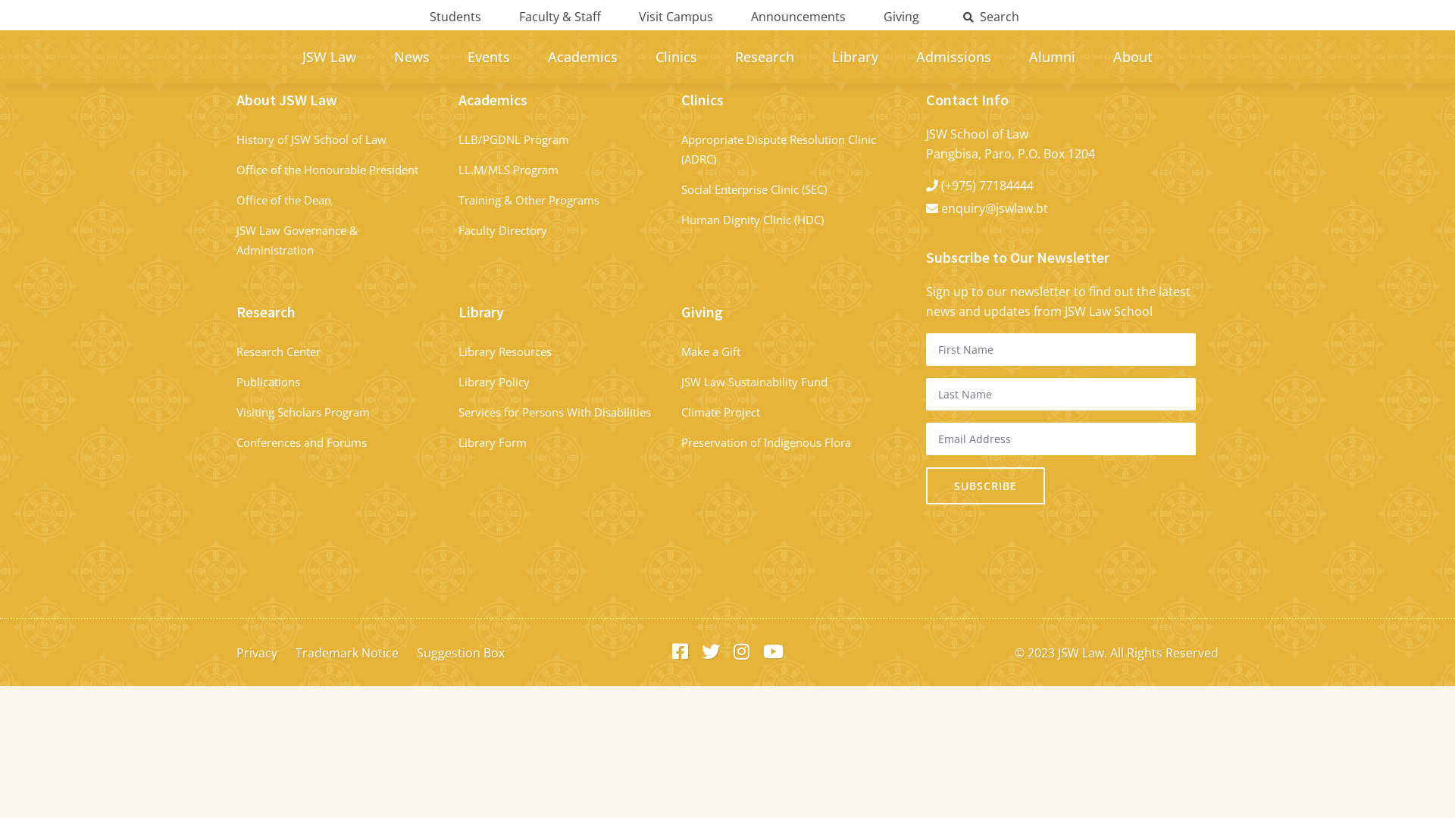 The width and height of the screenshot is (1455, 818). What do you see at coordinates (720, 412) in the screenshot?
I see `Climate Project` at bounding box center [720, 412].